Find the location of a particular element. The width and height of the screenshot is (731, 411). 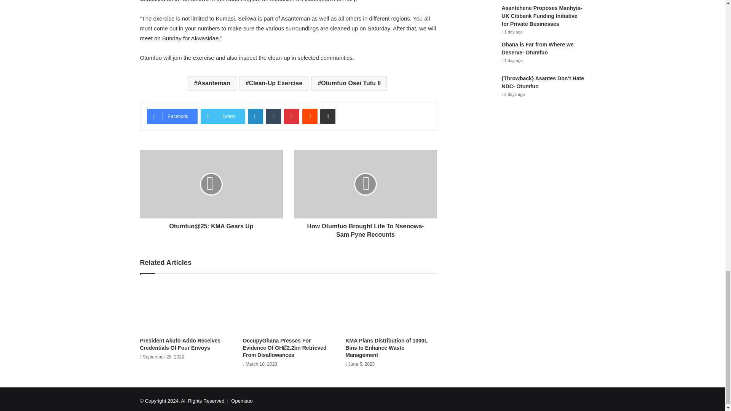

Share via Email is located at coordinates (327, 116).